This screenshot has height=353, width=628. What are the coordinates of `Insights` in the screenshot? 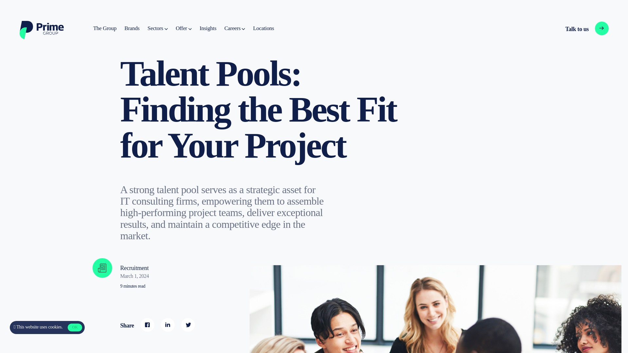 It's located at (234, 28).